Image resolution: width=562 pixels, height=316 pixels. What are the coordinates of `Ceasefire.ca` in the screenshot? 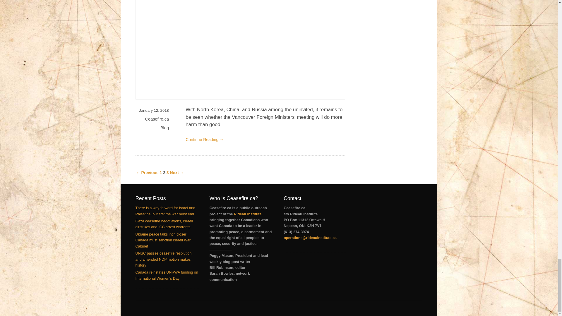 It's located at (157, 119).